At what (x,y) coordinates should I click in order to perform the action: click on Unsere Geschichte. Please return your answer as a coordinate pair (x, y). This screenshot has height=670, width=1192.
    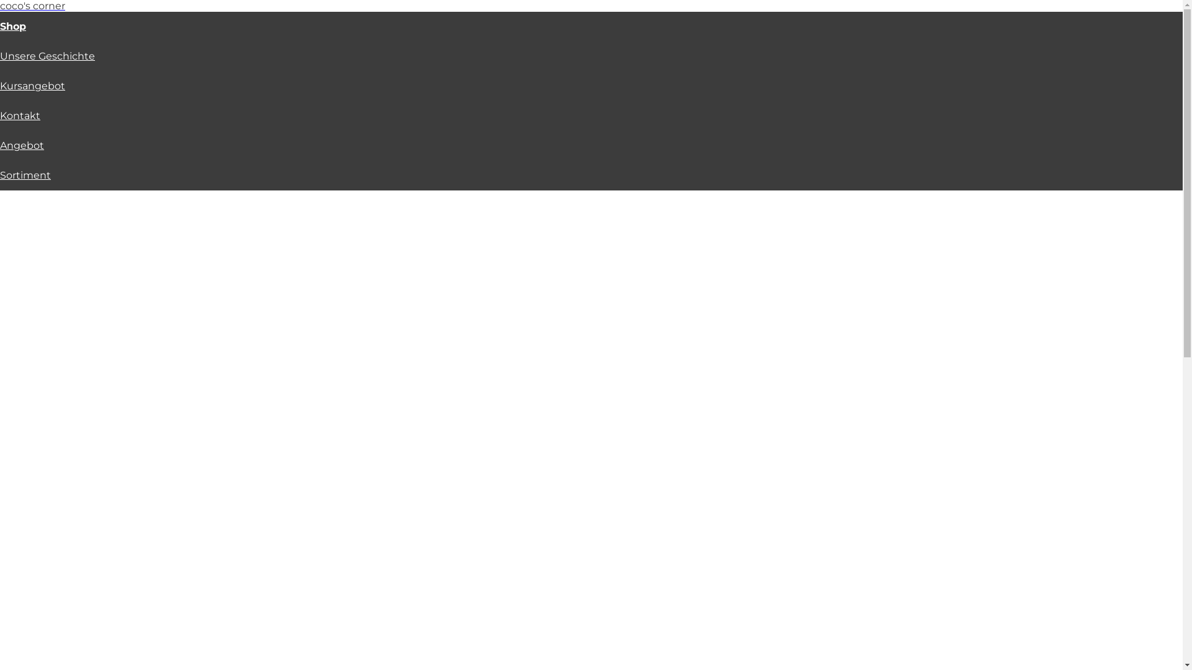
    Looking at the image, I should click on (47, 56).